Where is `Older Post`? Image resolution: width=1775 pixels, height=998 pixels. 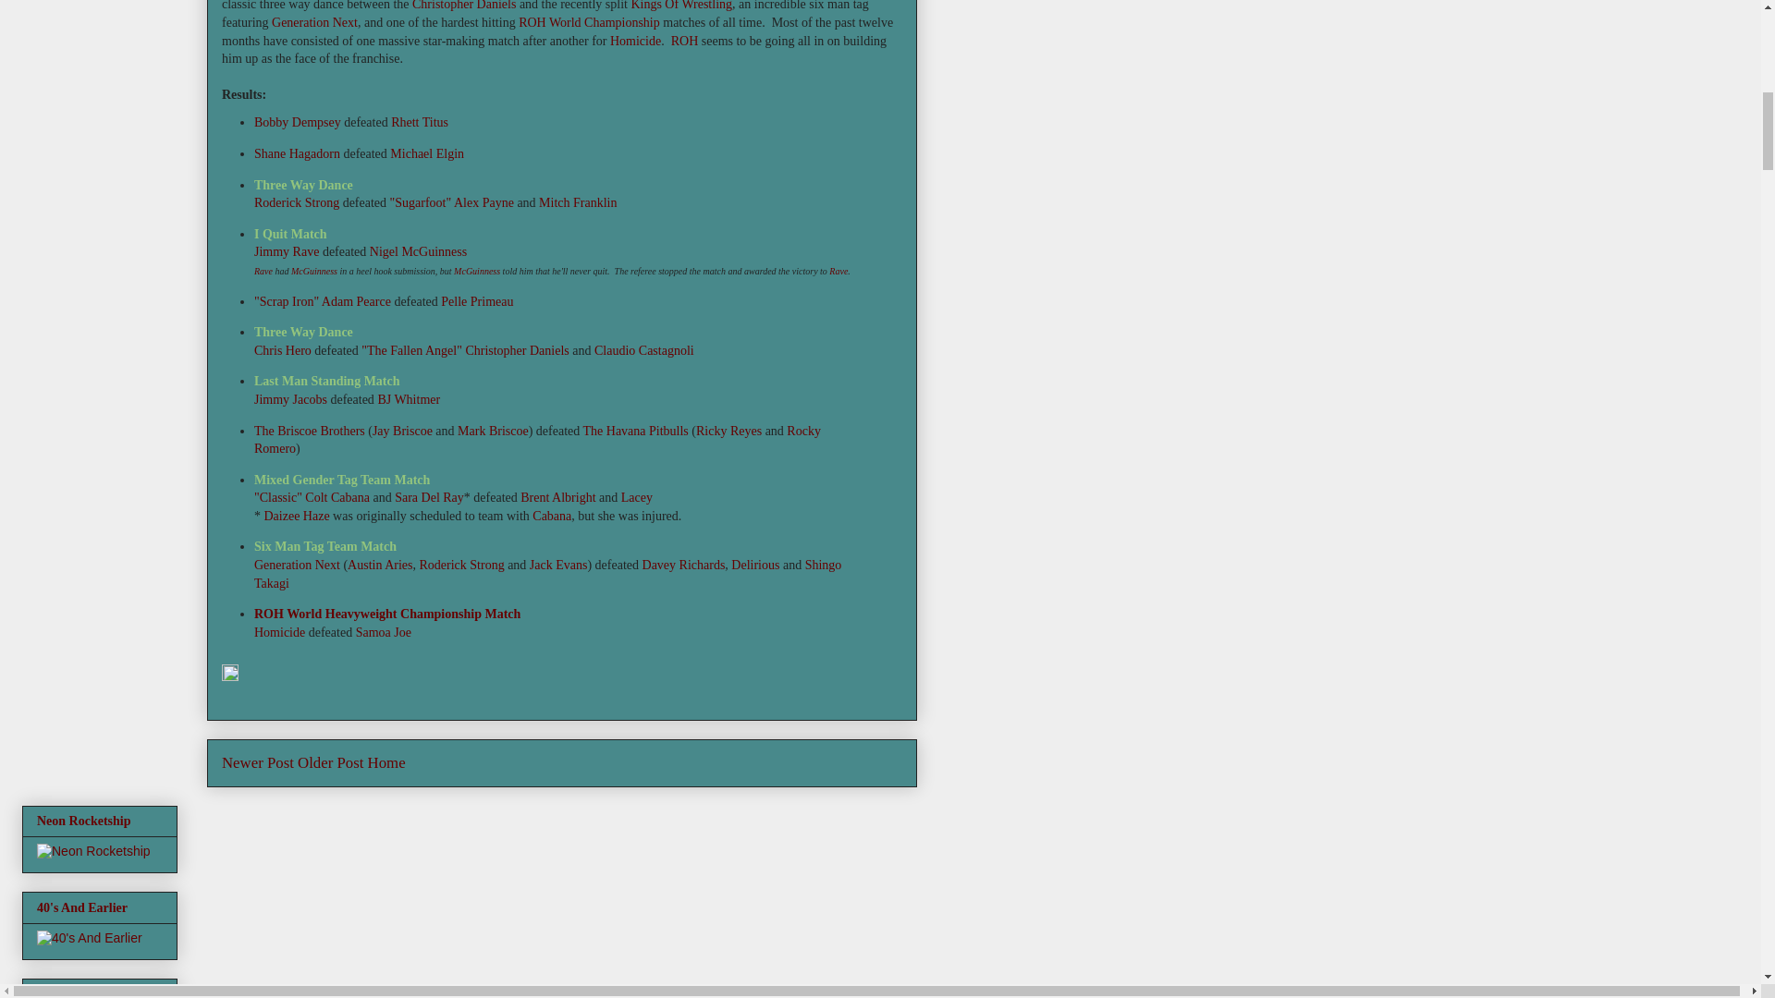
Older Post is located at coordinates (331, 762).